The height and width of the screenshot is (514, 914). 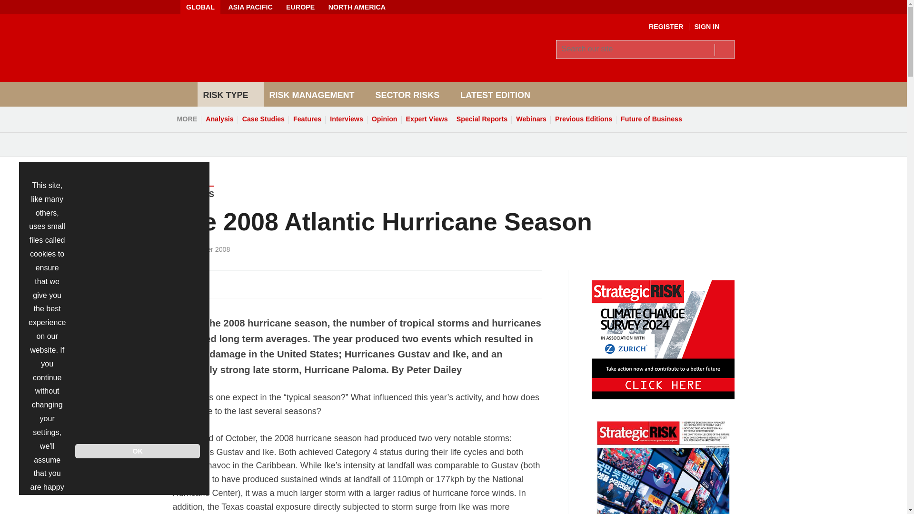 What do you see at coordinates (287, 67) in the screenshot?
I see `Insert Logo text` at bounding box center [287, 67].